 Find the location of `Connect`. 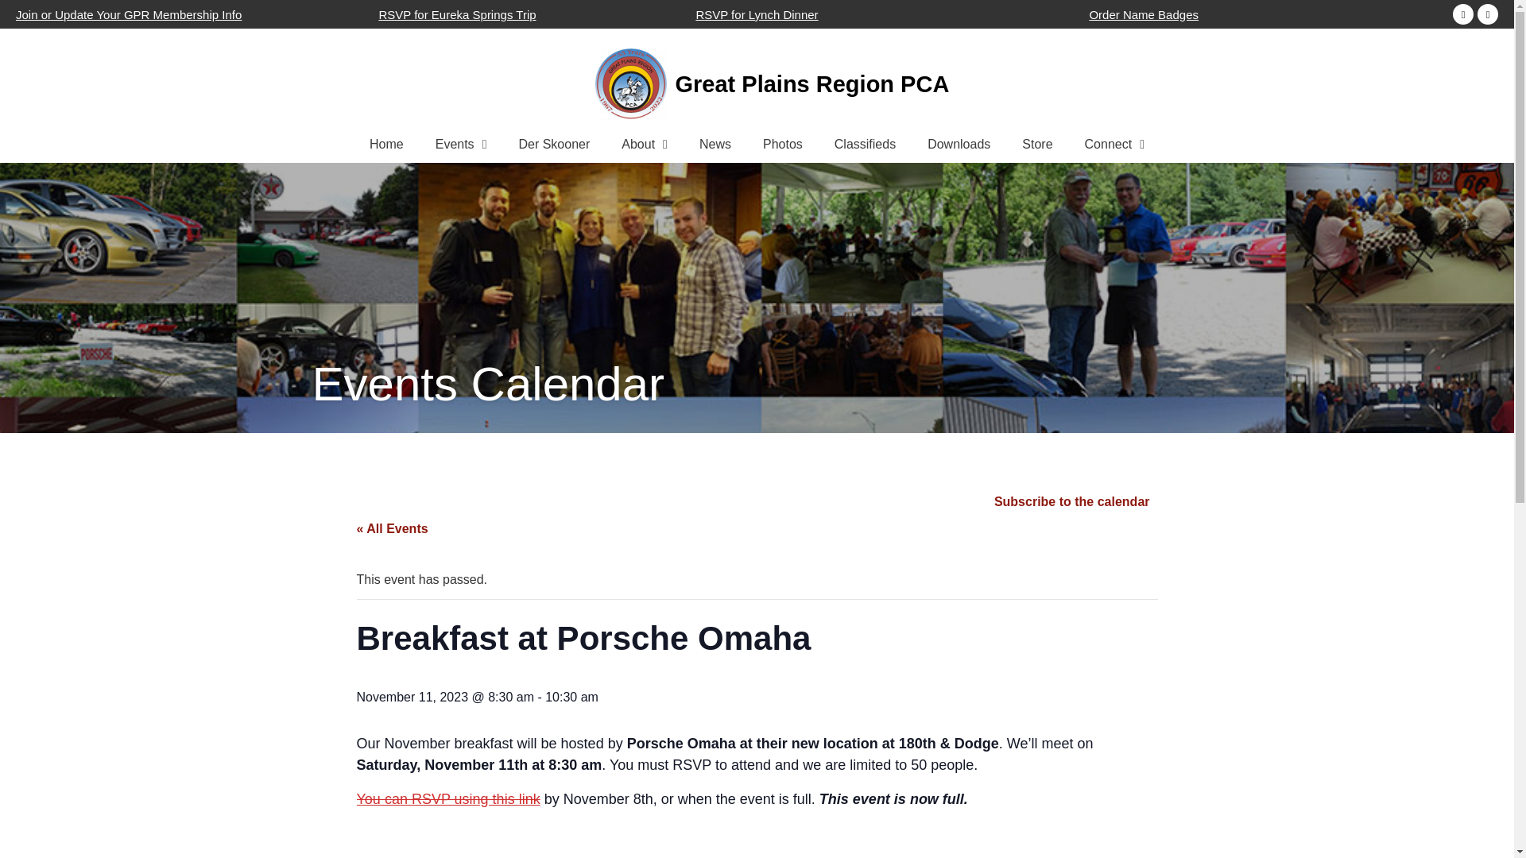

Connect is located at coordinates (1114, 145).